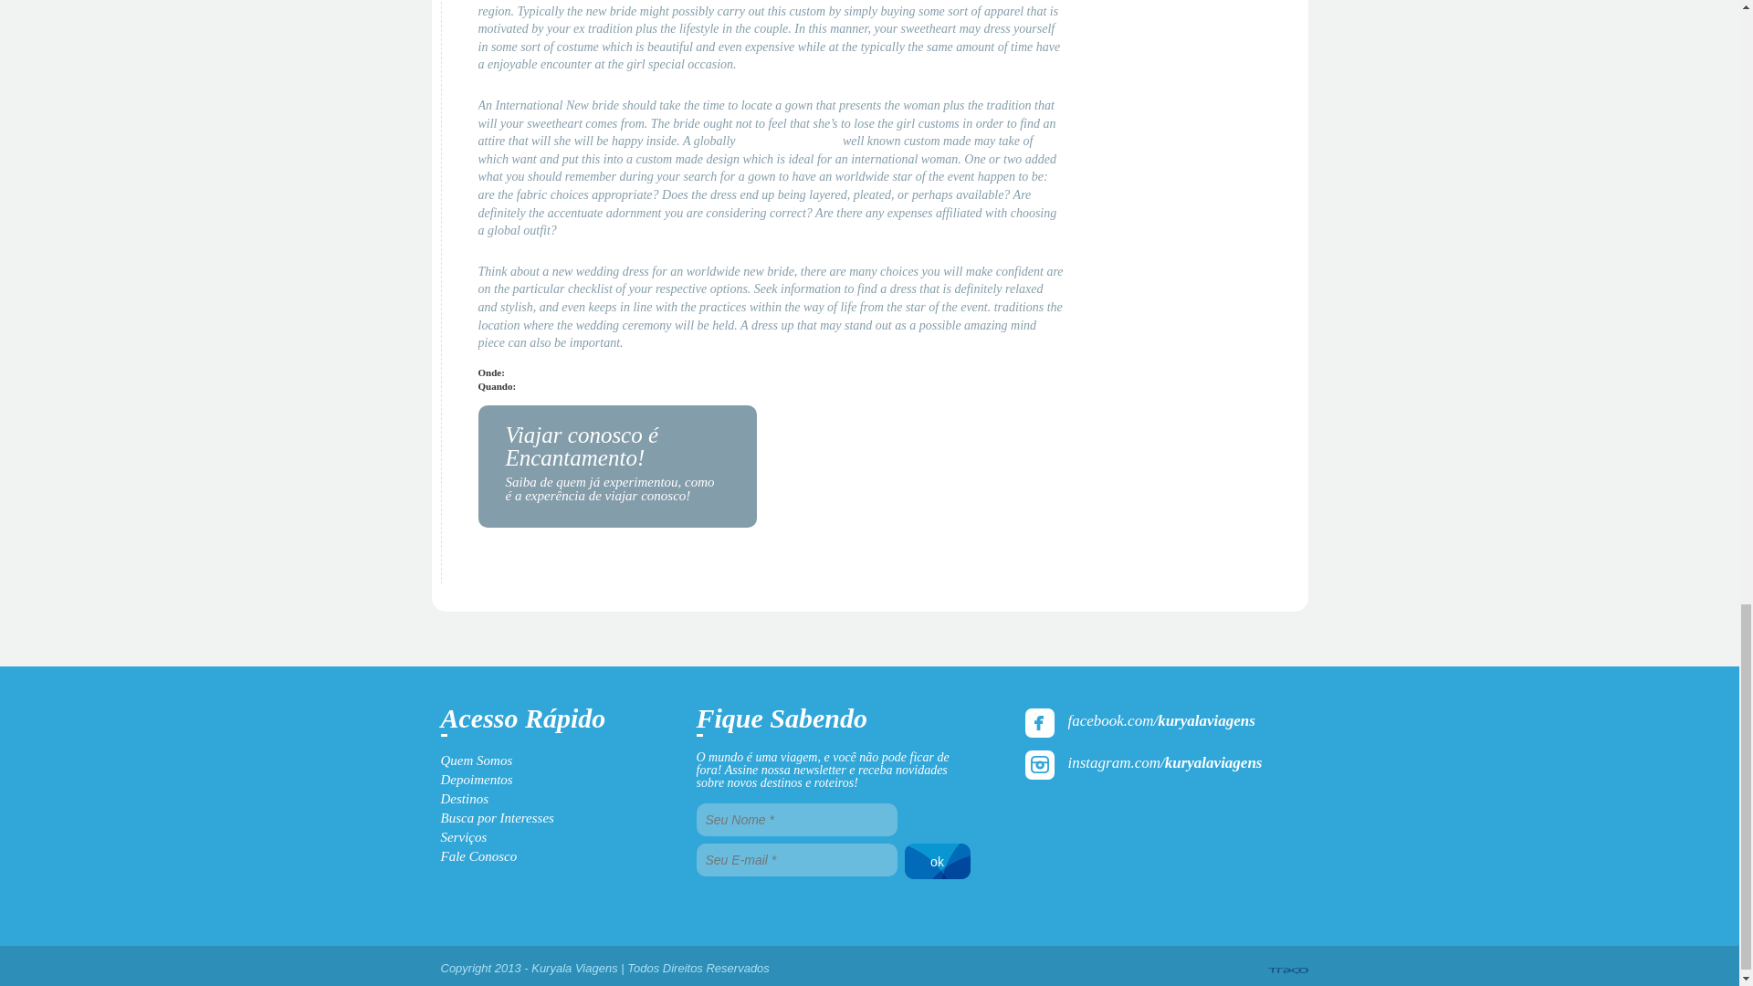 The height and width of the screenshot is (986, 1753). What do you see at coordinates (937, 860) in the screenshot?
I see `ok` at bounding box center [937, 860].